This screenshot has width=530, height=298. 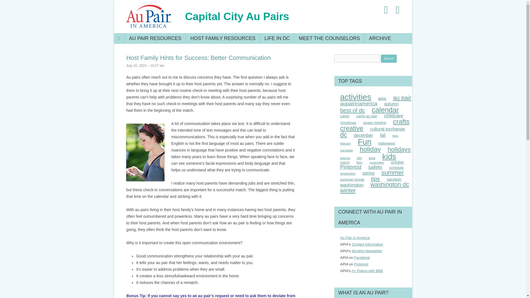 I want to click on au pair, so click(x=402, y=98).